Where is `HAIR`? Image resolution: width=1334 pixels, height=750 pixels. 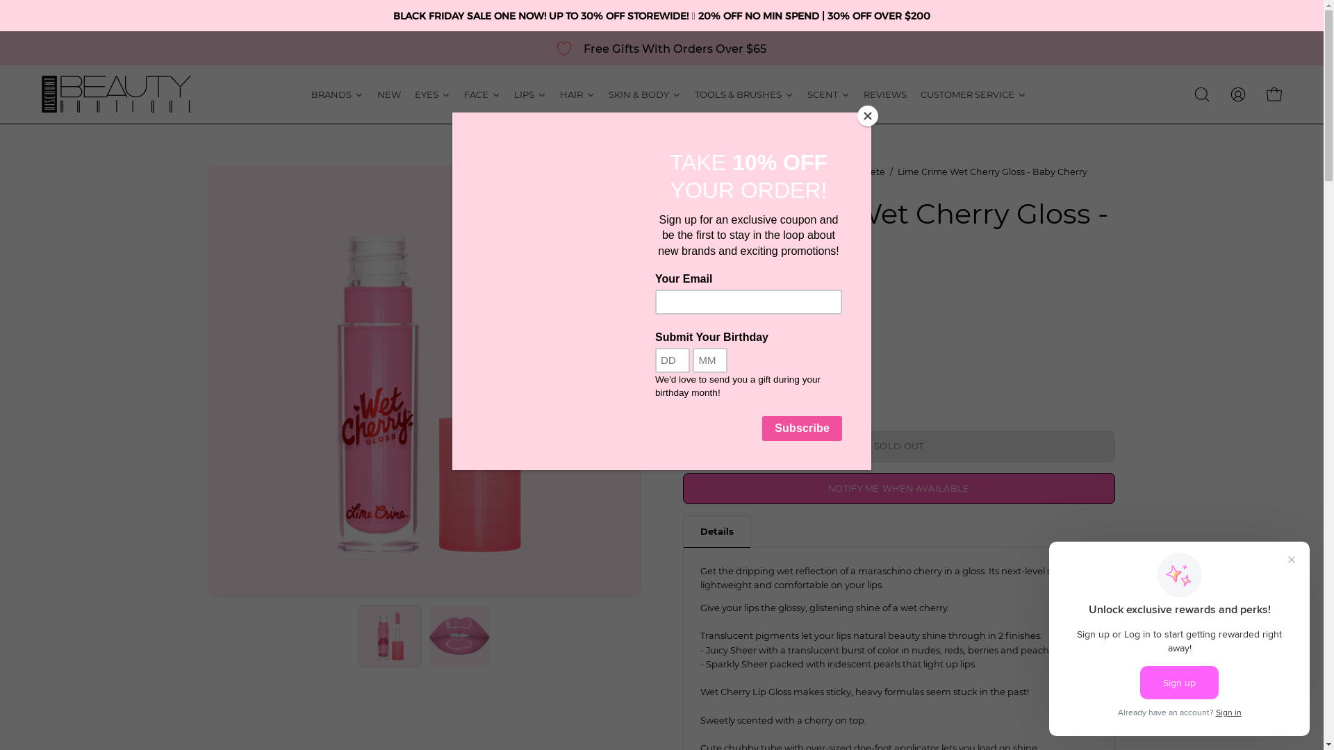 HAIR is located at coordinates (577, 94).